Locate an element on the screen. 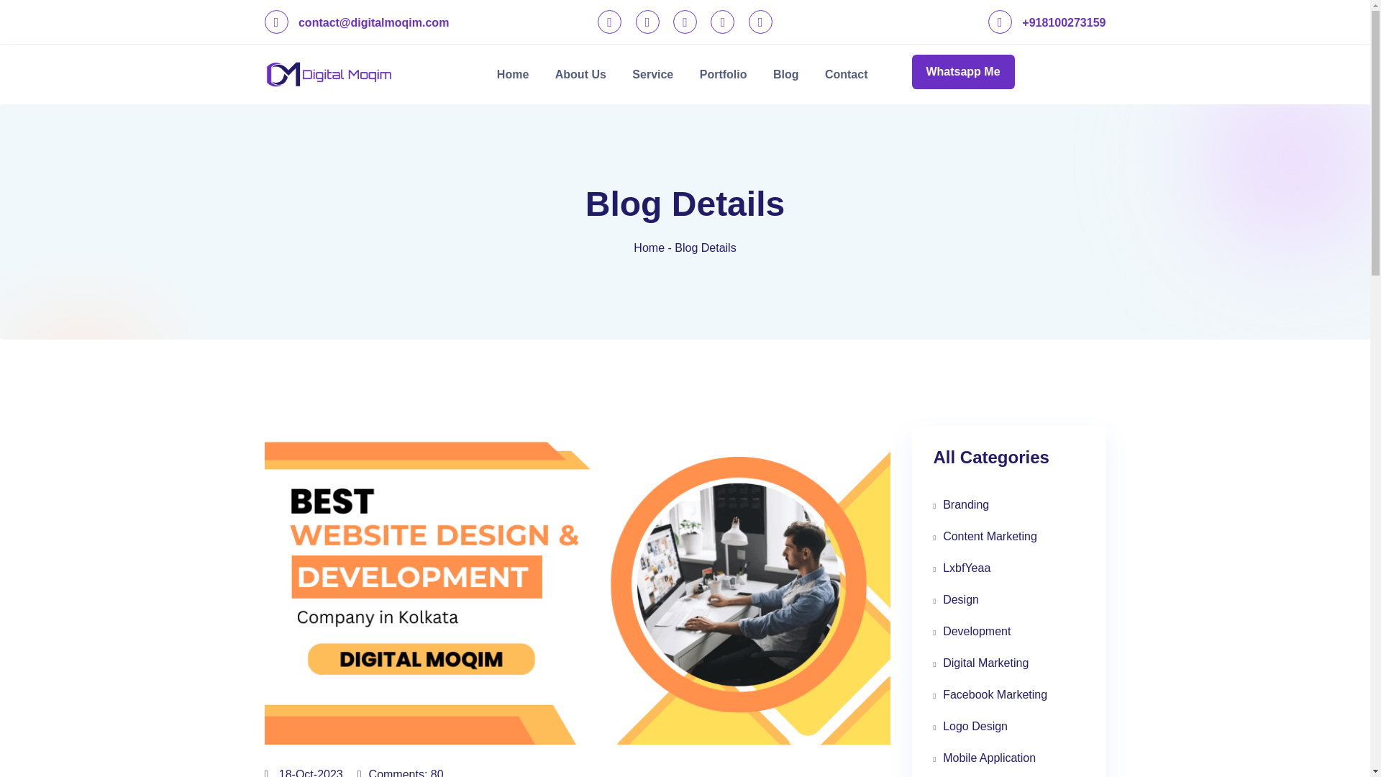 The width and height of the screenshot is (1381, 777). Logo Design is located at coordinates (1008, 727).